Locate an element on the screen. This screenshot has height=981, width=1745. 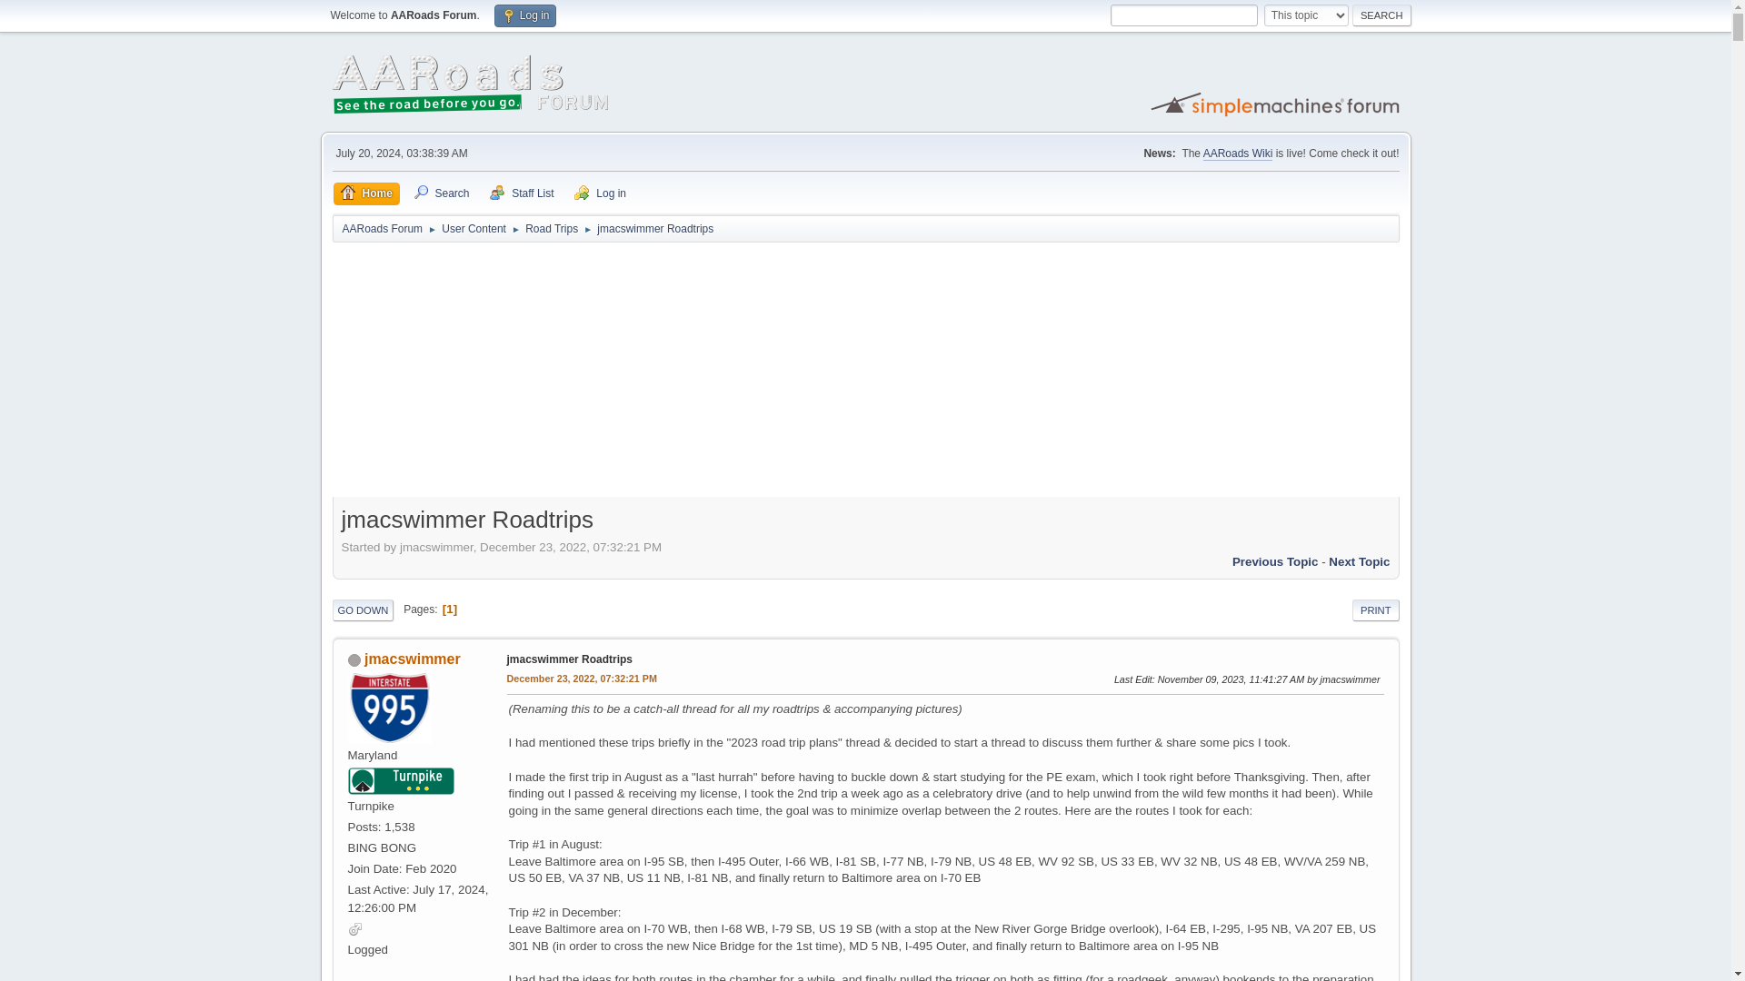
jmacswimmer Roadtrips is located at coordinates (582, 679).